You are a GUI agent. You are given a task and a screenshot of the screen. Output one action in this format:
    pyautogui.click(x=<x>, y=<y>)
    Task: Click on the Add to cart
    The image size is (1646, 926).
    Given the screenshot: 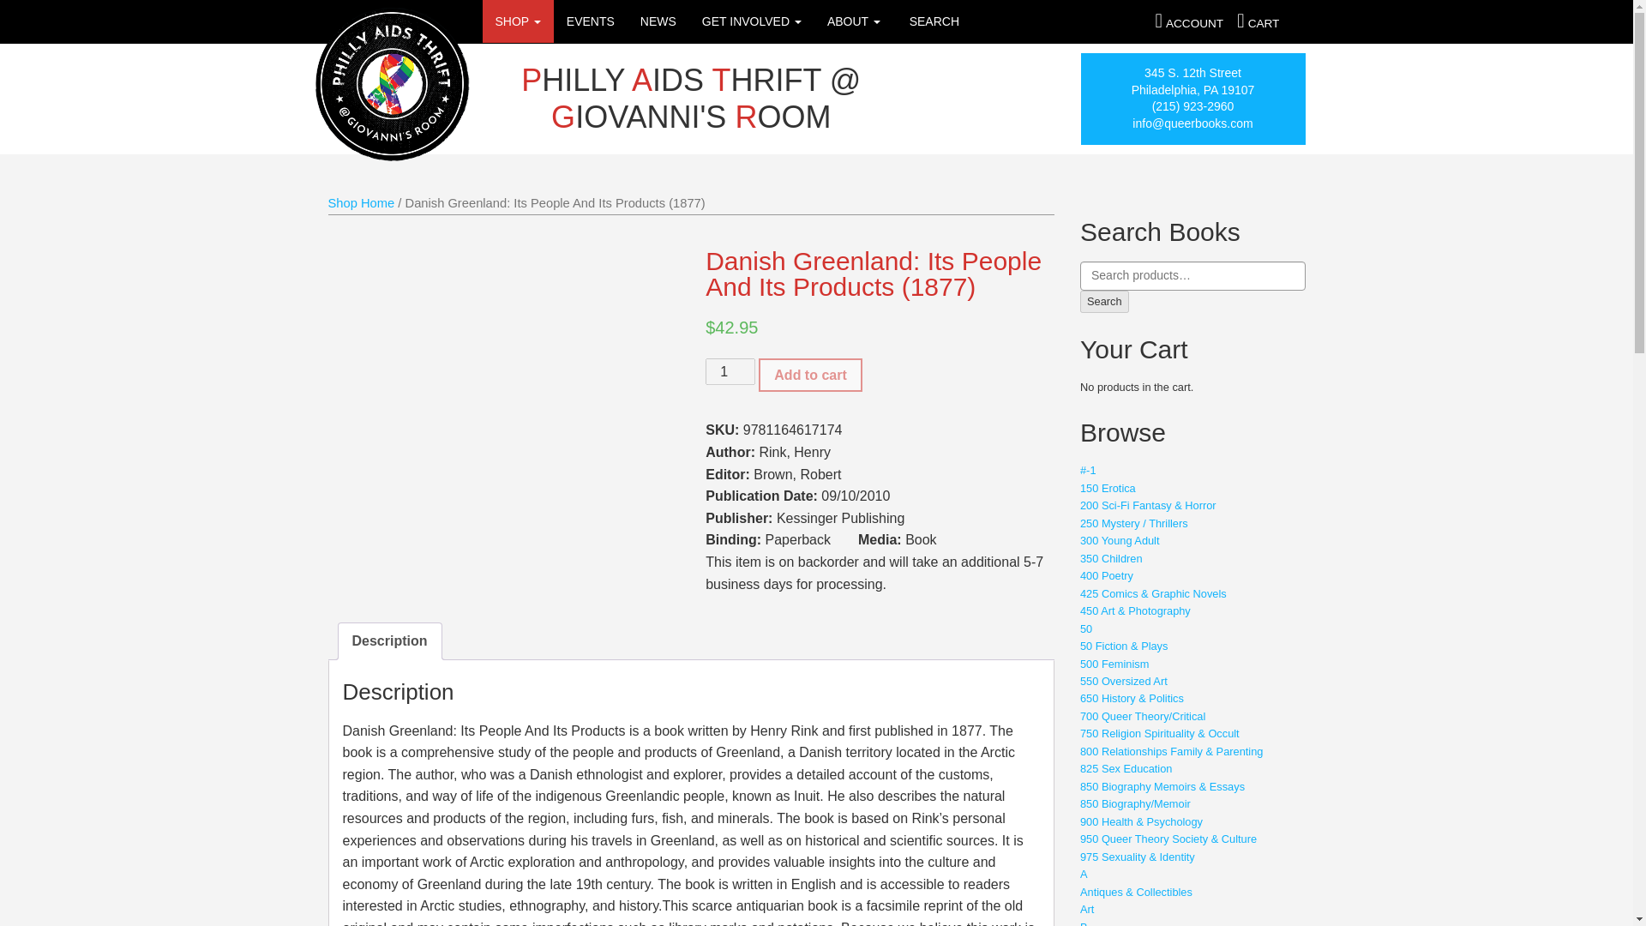 What is the action you would take?
    pyautogui.click(x=809, y=375)
    